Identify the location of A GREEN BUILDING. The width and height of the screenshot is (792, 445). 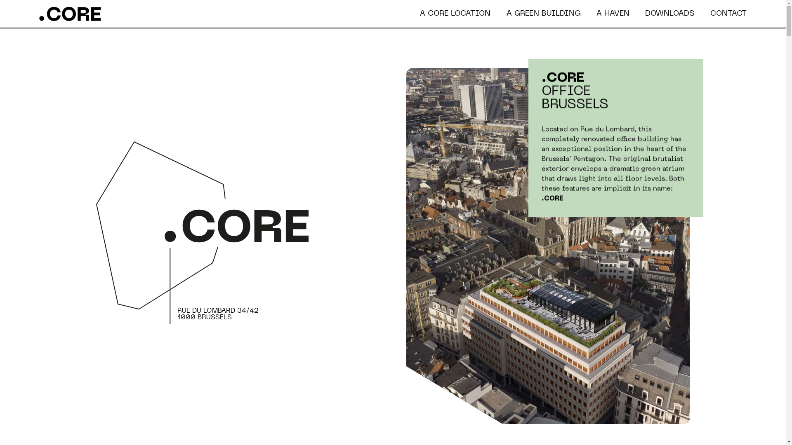
(543, 14).